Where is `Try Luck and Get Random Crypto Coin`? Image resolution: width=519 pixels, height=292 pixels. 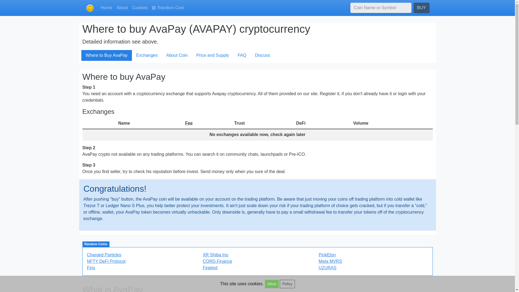
Try Luck and Get Random Crypto Coin is located at coordinates (168, 8).